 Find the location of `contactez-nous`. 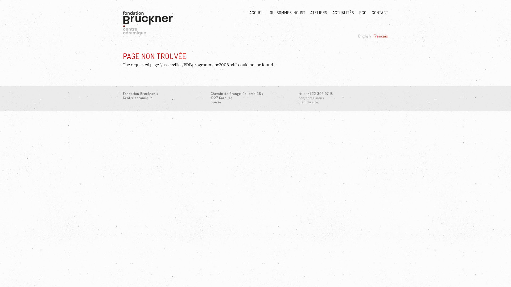

contactez-nous is located at coordinates (311, 98).